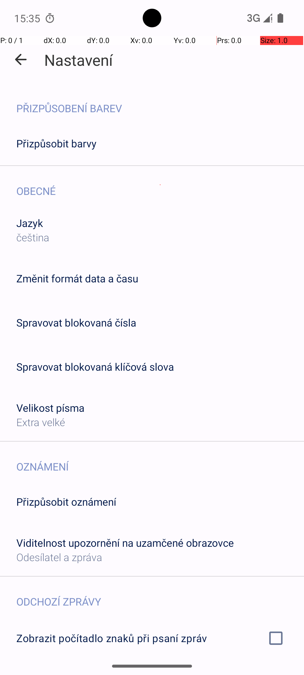 The height and width of the screenshot is (675, 304). I want to click on Přizpůsobit oznámení, so click(66, 502).